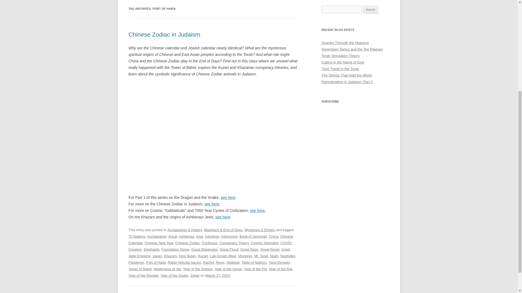  Describe the element at coordinates (213, 131) in the screenshot. I see `Chinese Zodiac in Judaism` at that location.